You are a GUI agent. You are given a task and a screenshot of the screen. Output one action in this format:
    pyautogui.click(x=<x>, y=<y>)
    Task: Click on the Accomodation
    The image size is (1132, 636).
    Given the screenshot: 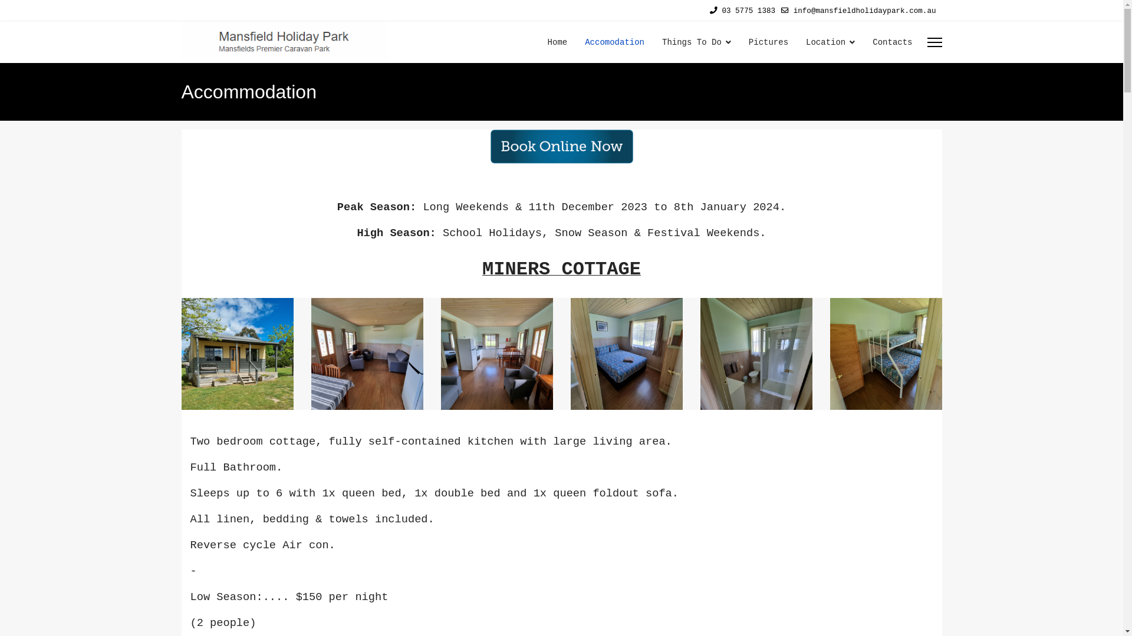 What is the action you would take?
    pyautogui.click(x=614, y=42)
    